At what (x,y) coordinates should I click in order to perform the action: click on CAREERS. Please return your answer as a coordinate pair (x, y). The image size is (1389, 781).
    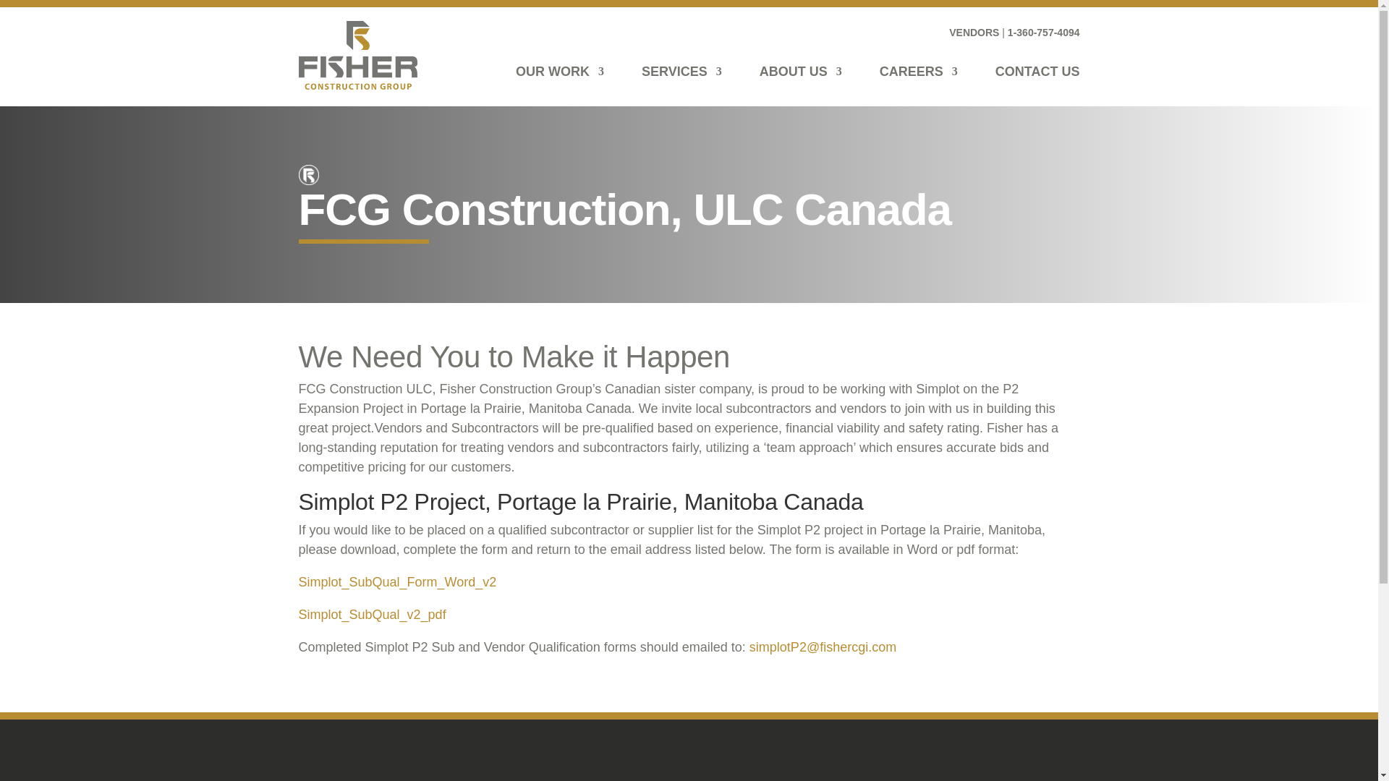
    Looking at the image, I should click on (919, 71).